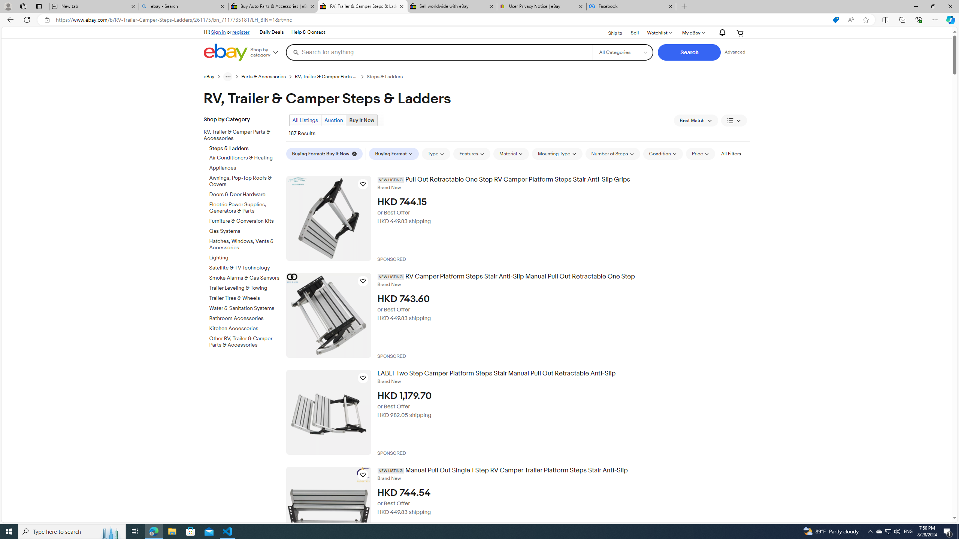 The width and height of the screenshot is (959, 539). I want to click on Other RV, Trailer & Camper Parts & Accessories, so click(245, 342).